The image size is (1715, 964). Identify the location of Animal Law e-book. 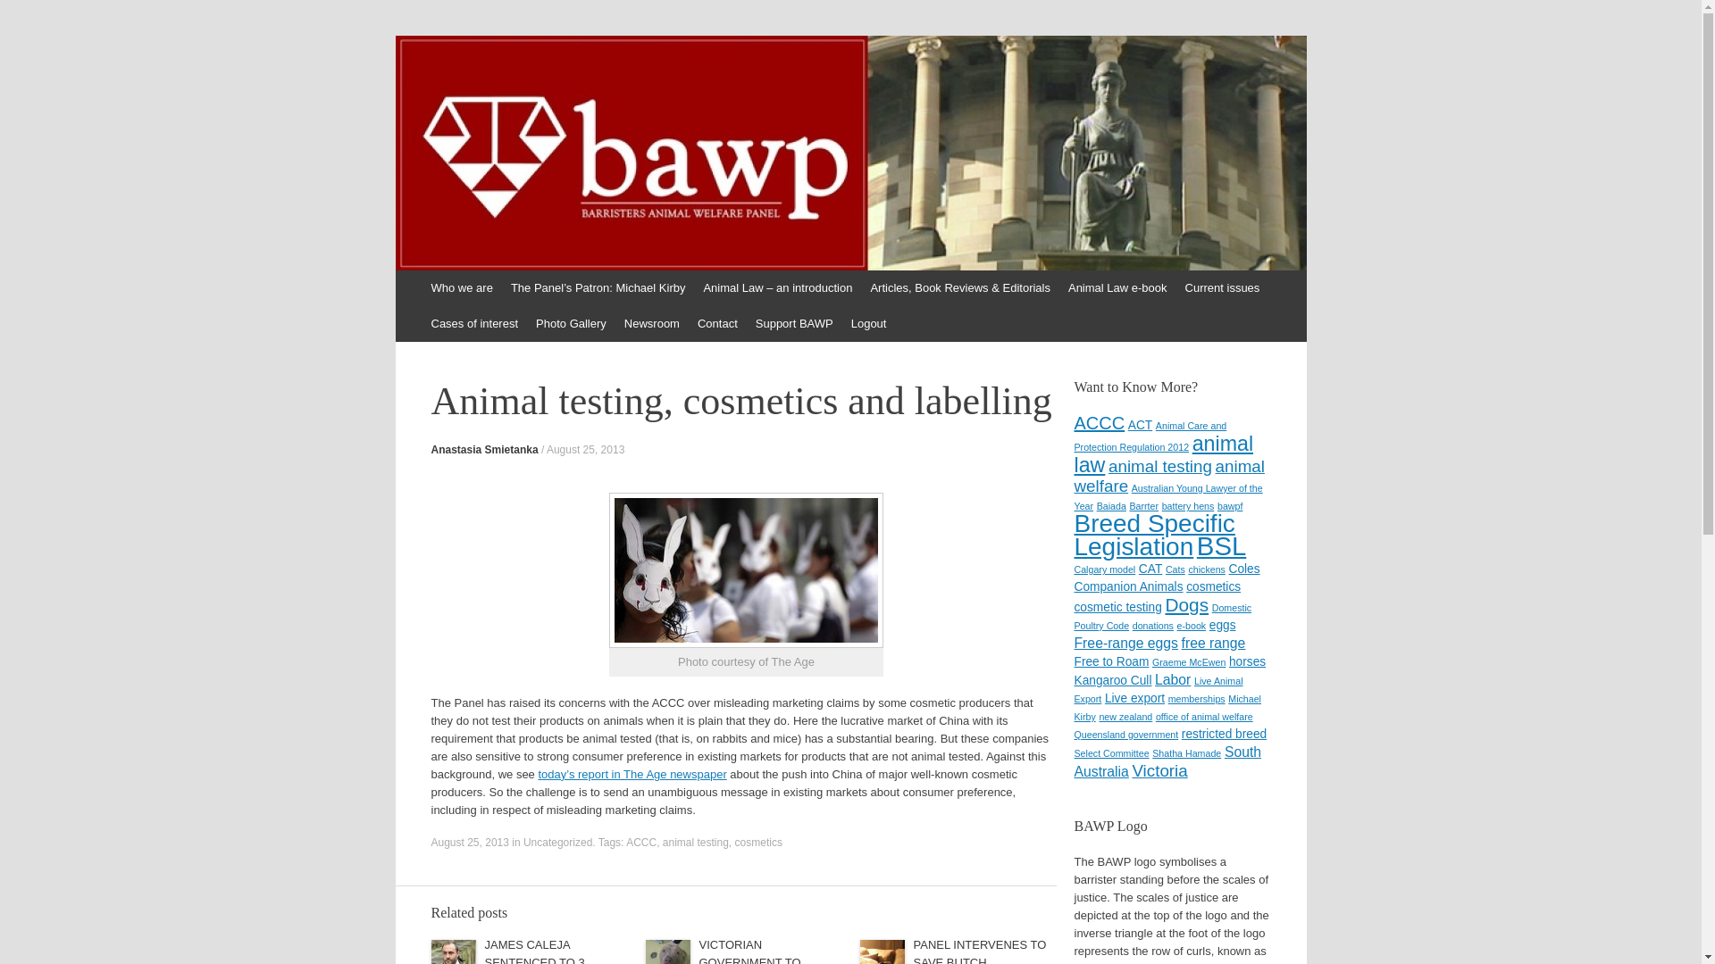
(1118, 288).